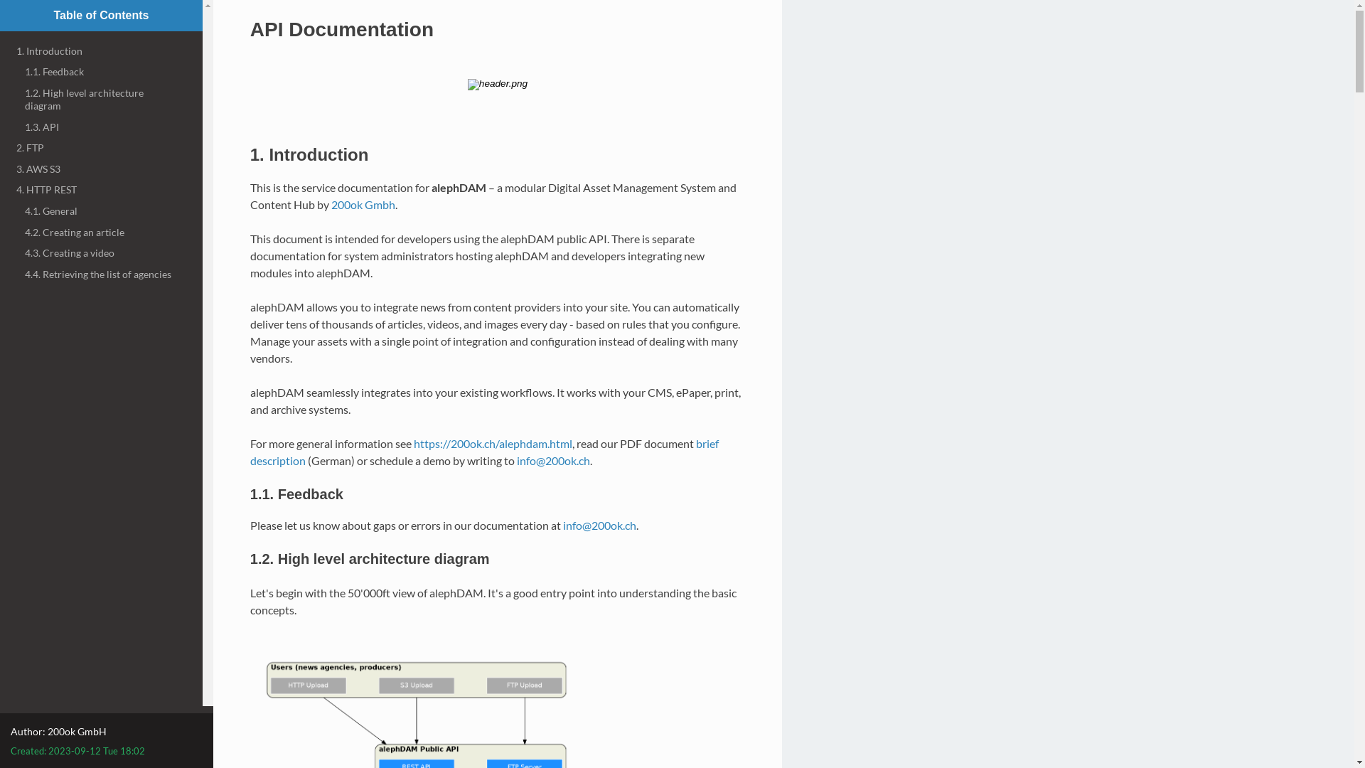 This screenshot has width=1365, height=768. Describe the element at coordinates (485, 452) in the screenshot. I see `brief description` at that location.